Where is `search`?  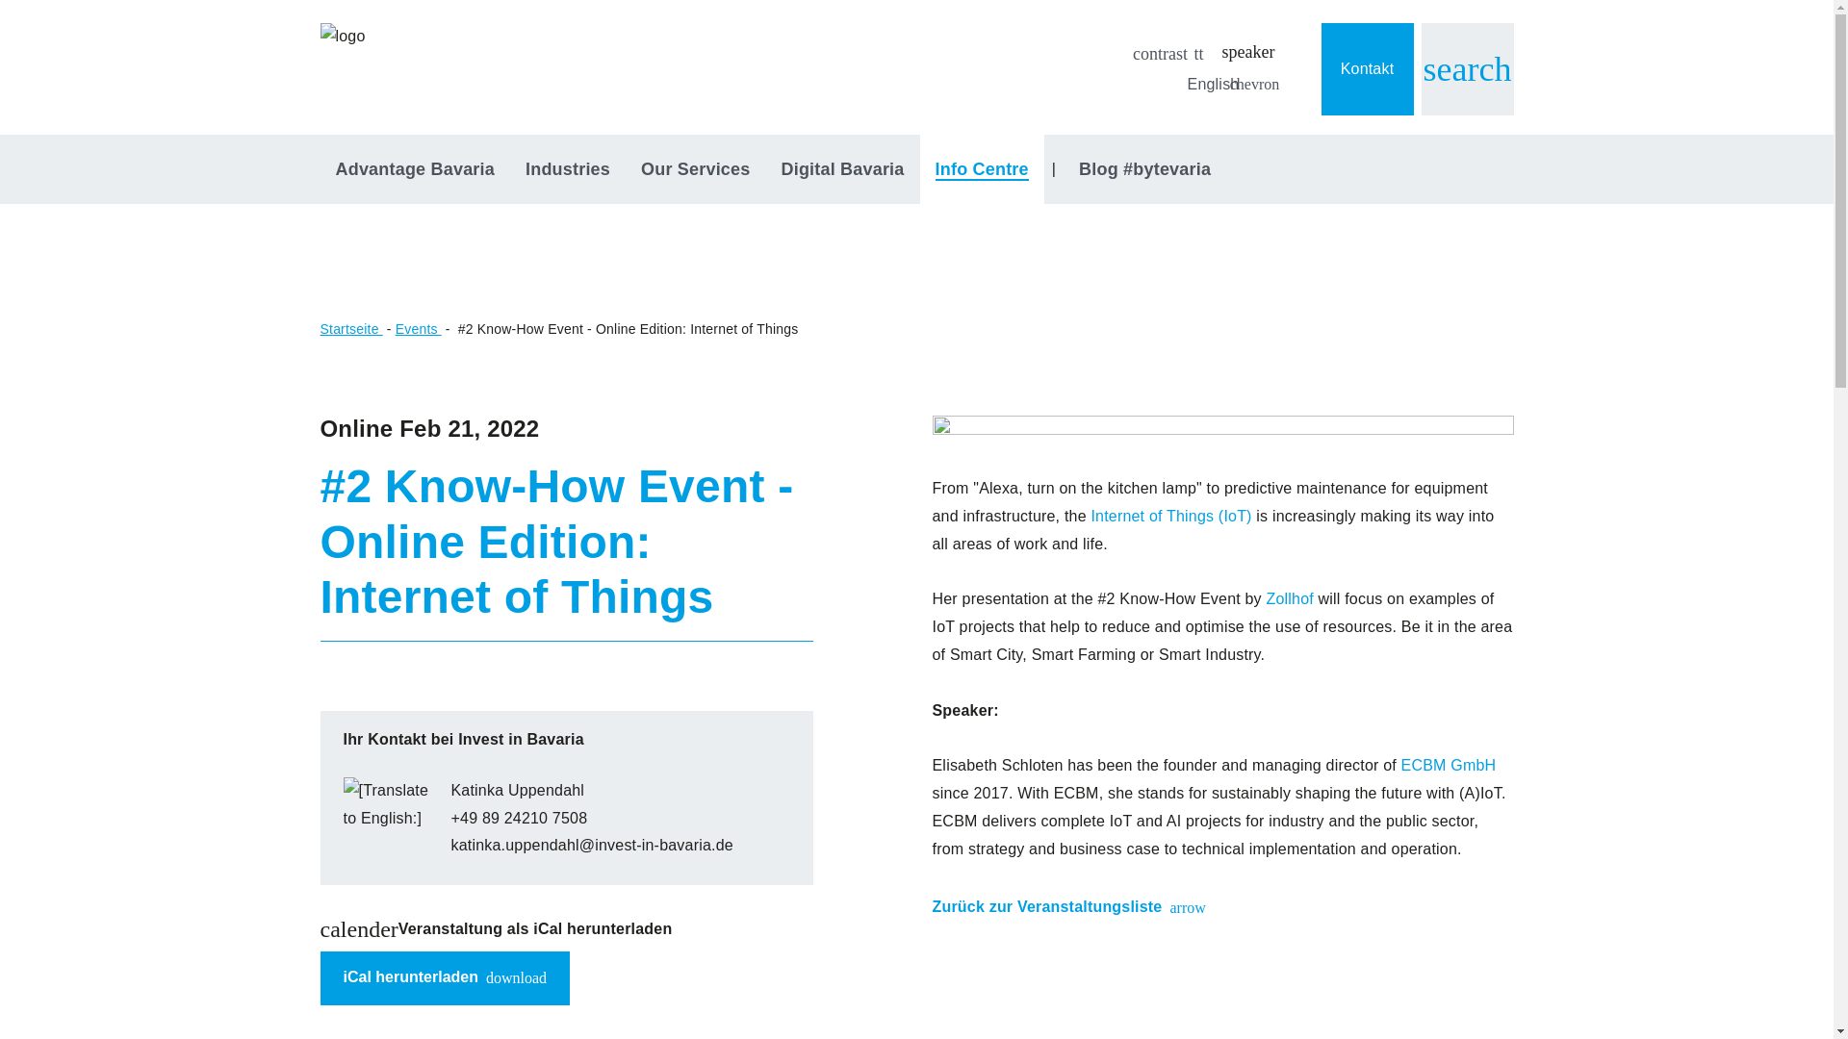 search is located at coordinates (1161, 54).